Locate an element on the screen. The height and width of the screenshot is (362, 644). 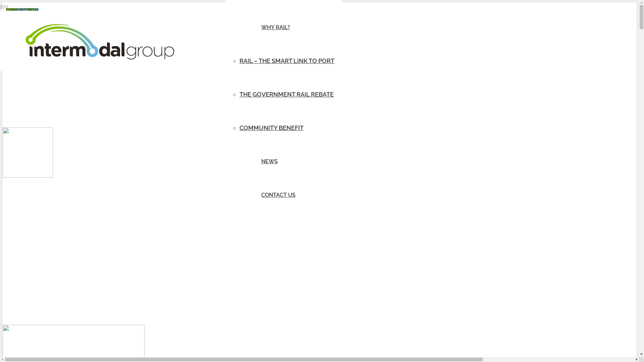
UNCATEGORIZED is located at coordinates (20, 10).